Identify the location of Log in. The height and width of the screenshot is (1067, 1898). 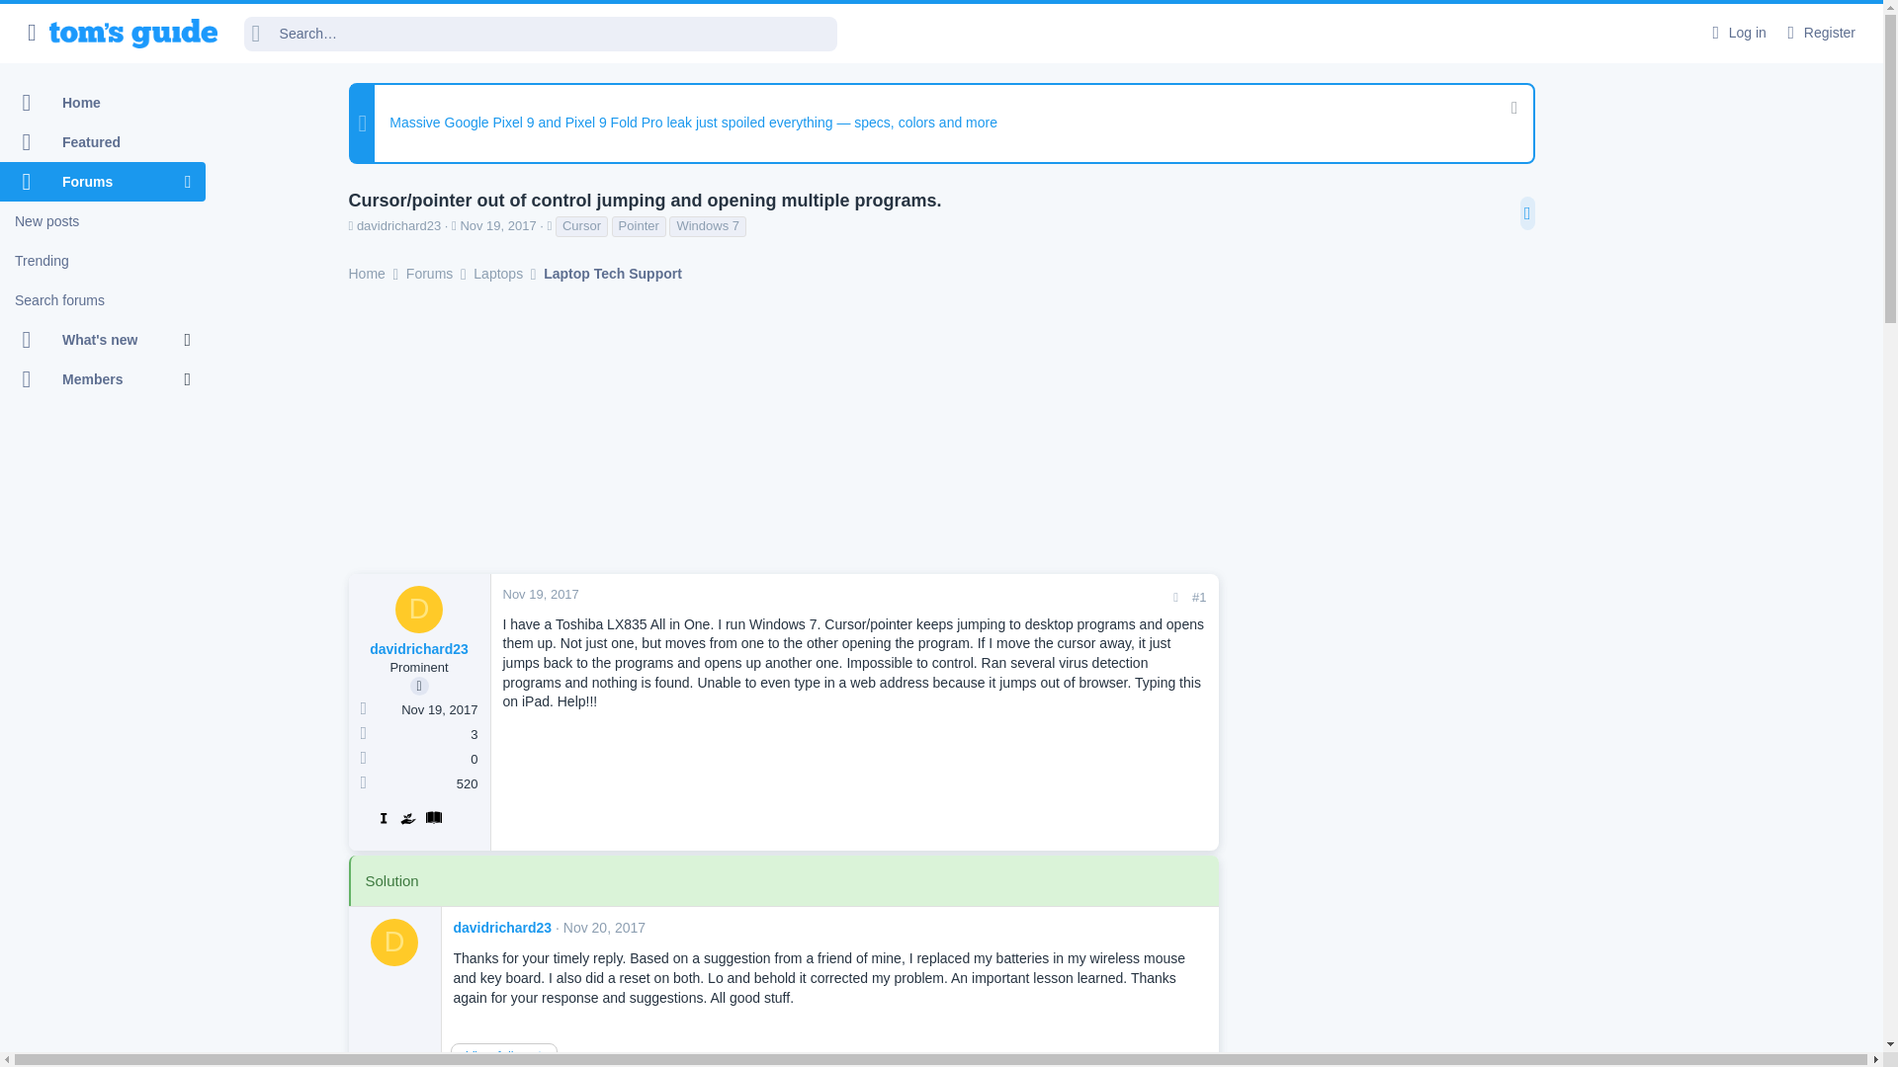
(1736, 33).